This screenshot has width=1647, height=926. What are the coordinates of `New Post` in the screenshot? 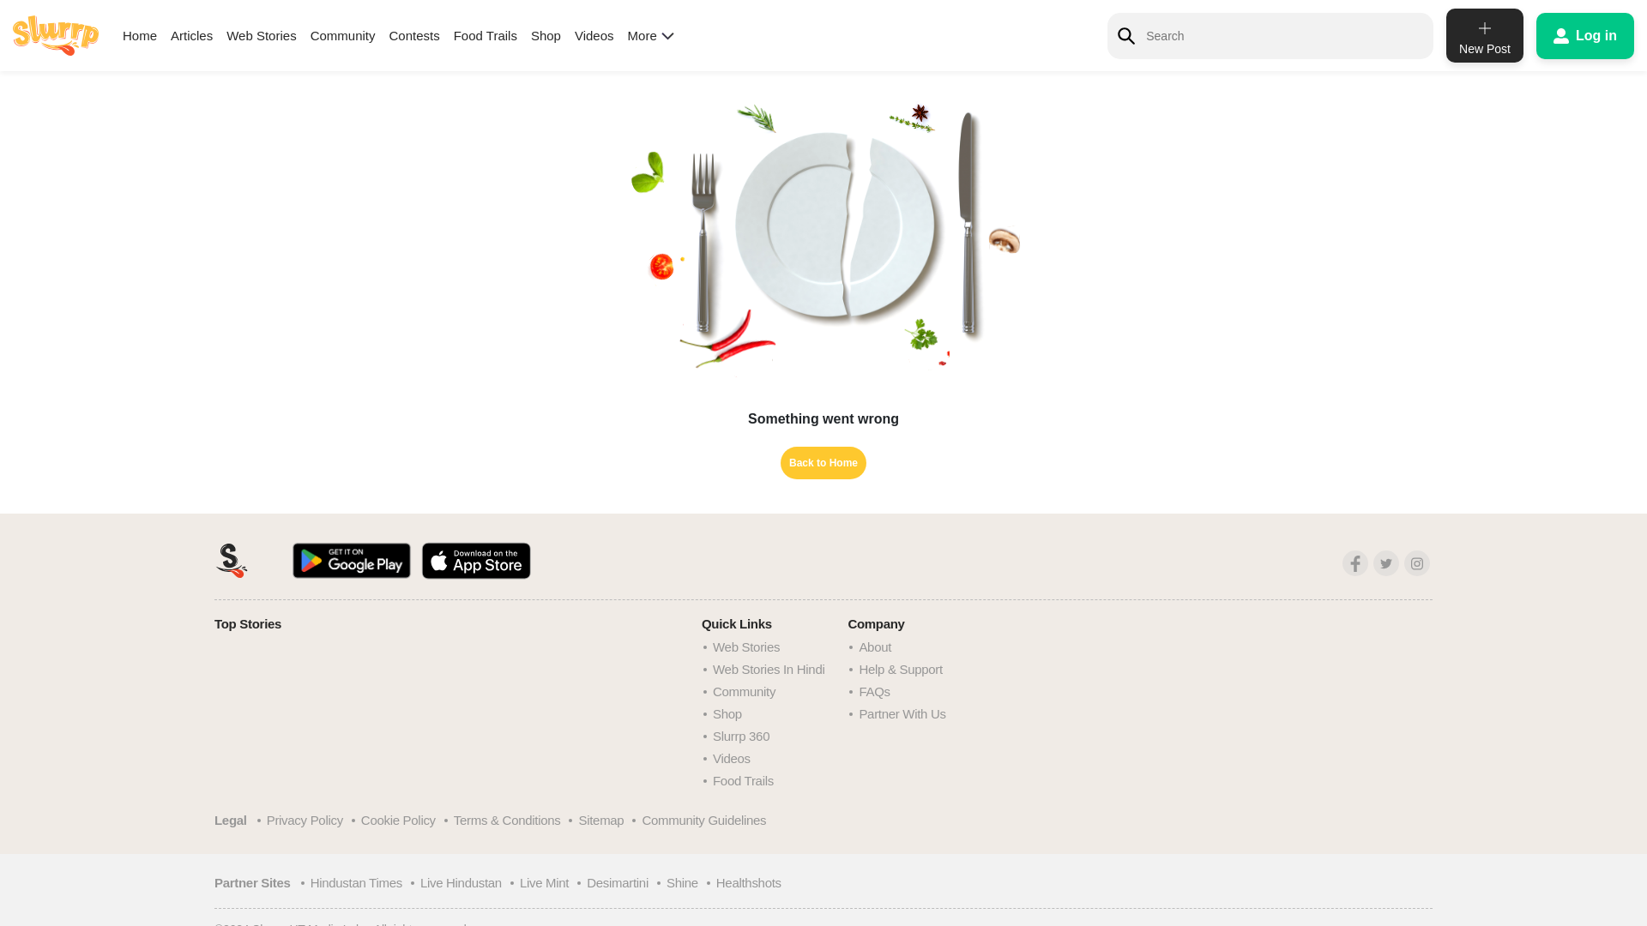 It's located at (1484, 35).